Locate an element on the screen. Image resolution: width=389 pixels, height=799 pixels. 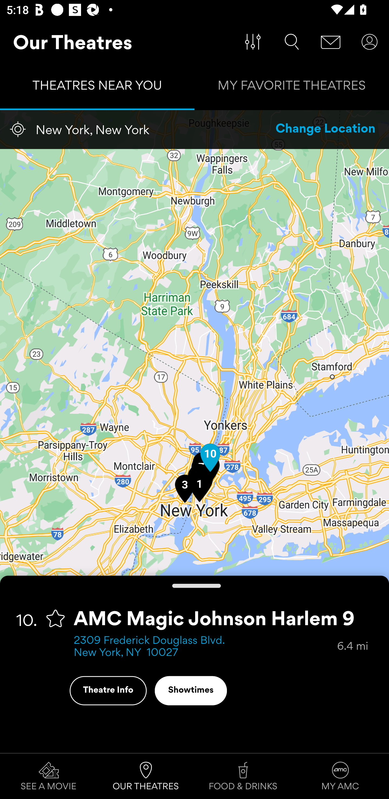
SEE A MOVIE
Tab 1 of 4 is located at coordinates (49, 776).